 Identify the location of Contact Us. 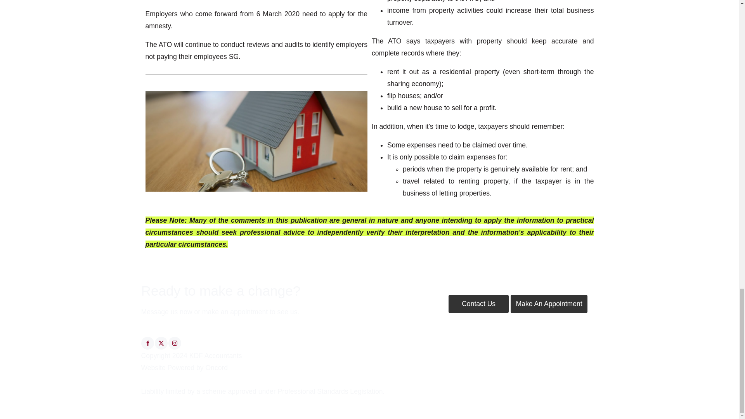
(478, 304).